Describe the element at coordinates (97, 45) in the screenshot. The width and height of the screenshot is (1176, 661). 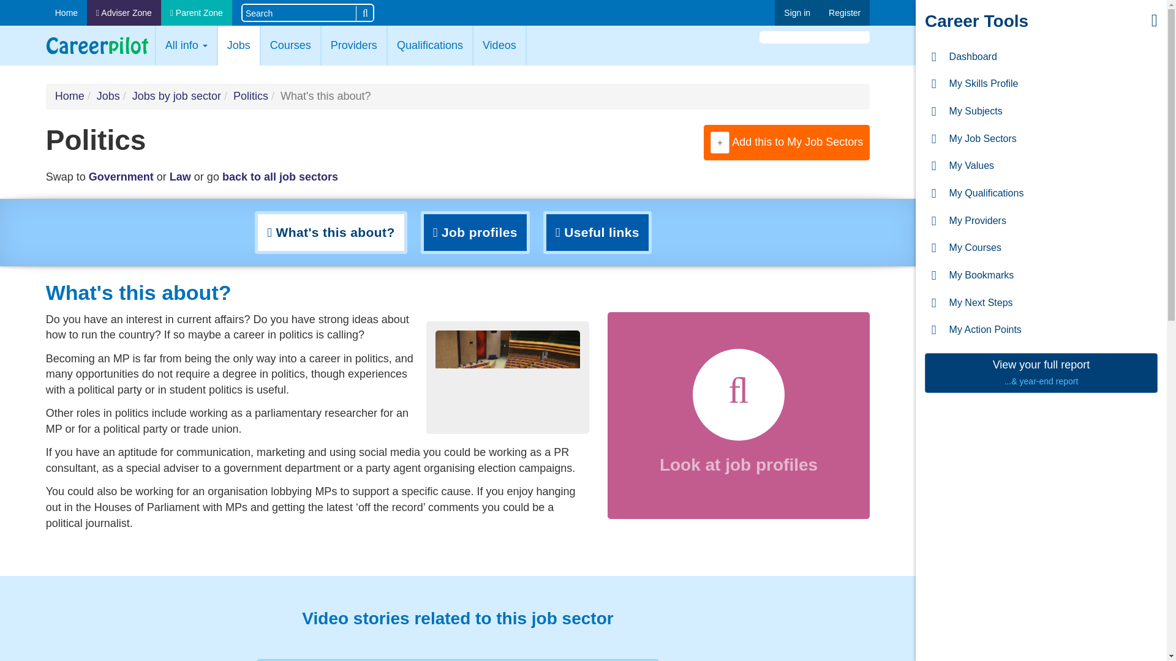
I see `Careerpilot` at that location.